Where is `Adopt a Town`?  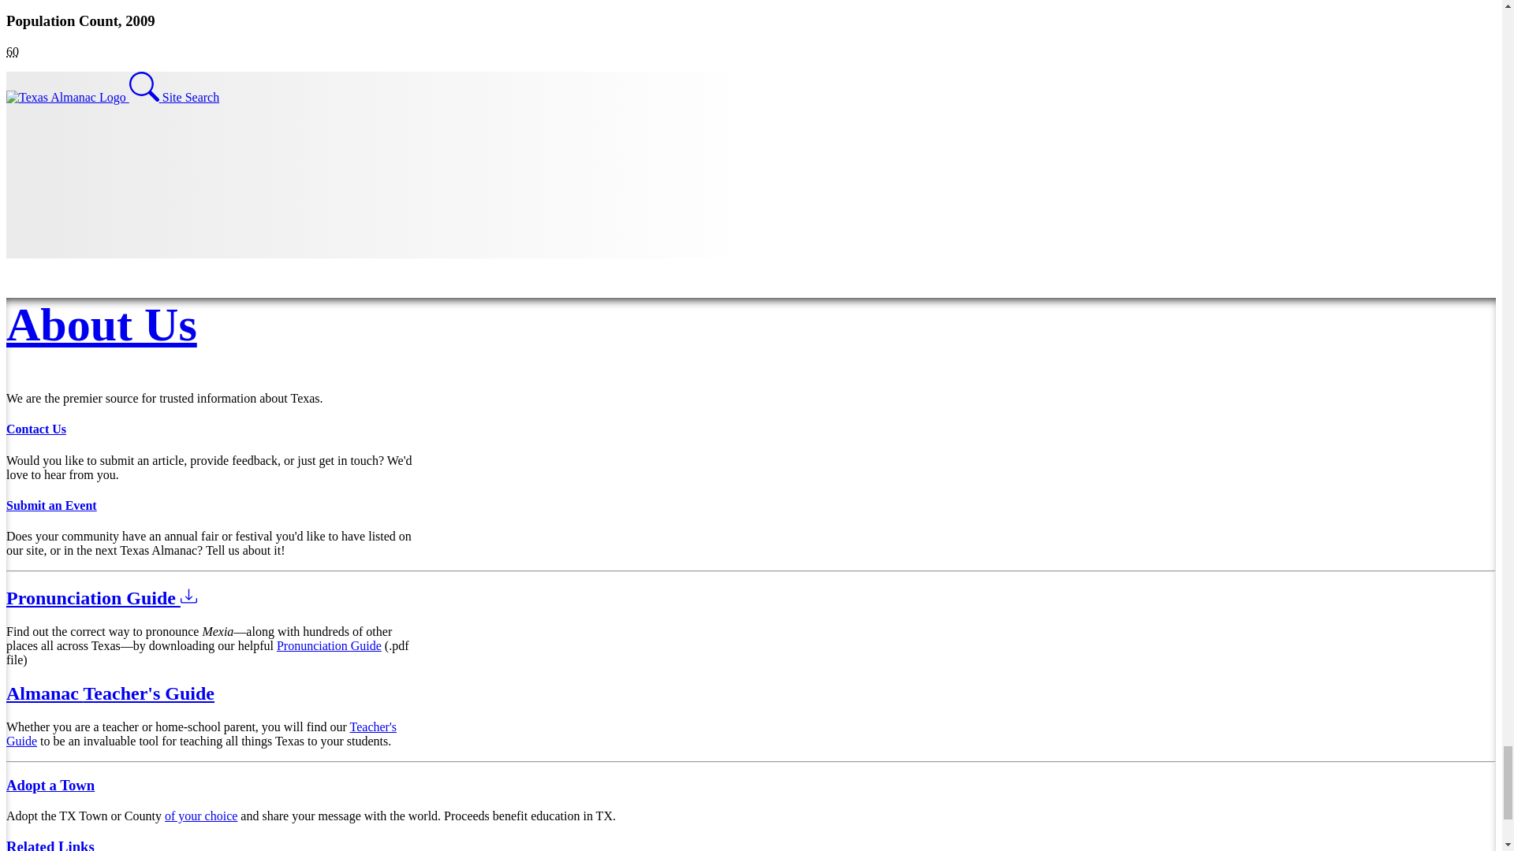 Adopt a Town is located at coordinates (50, 785).